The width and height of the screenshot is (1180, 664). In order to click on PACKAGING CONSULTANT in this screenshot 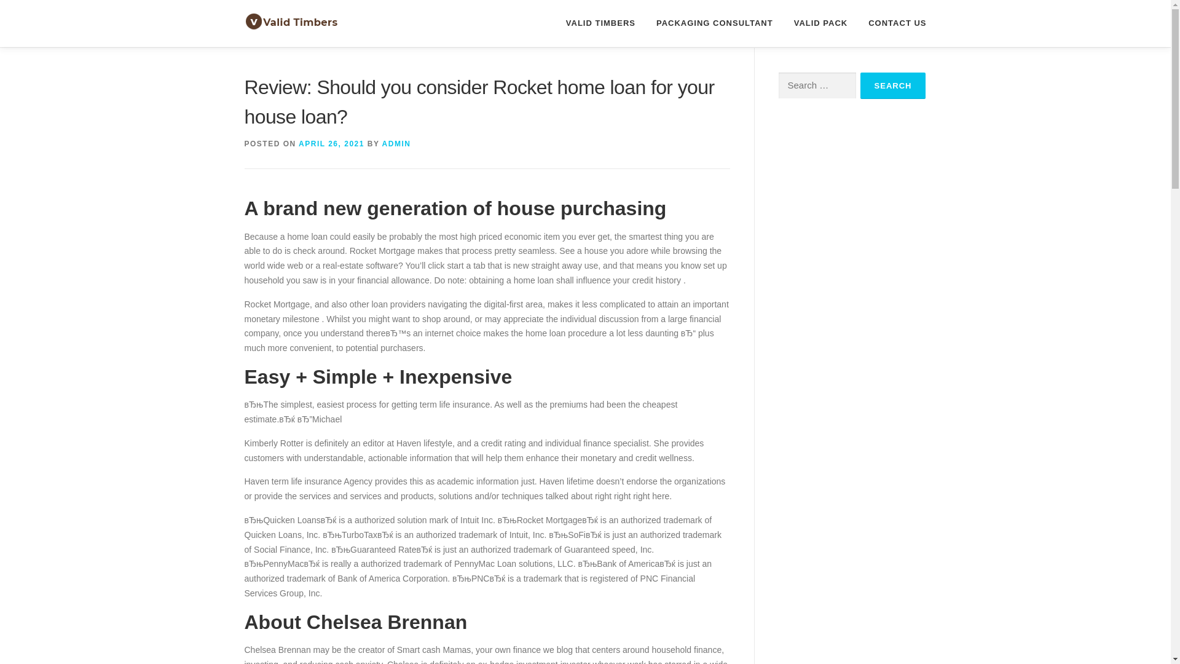, I will do `click(714, 23)`.